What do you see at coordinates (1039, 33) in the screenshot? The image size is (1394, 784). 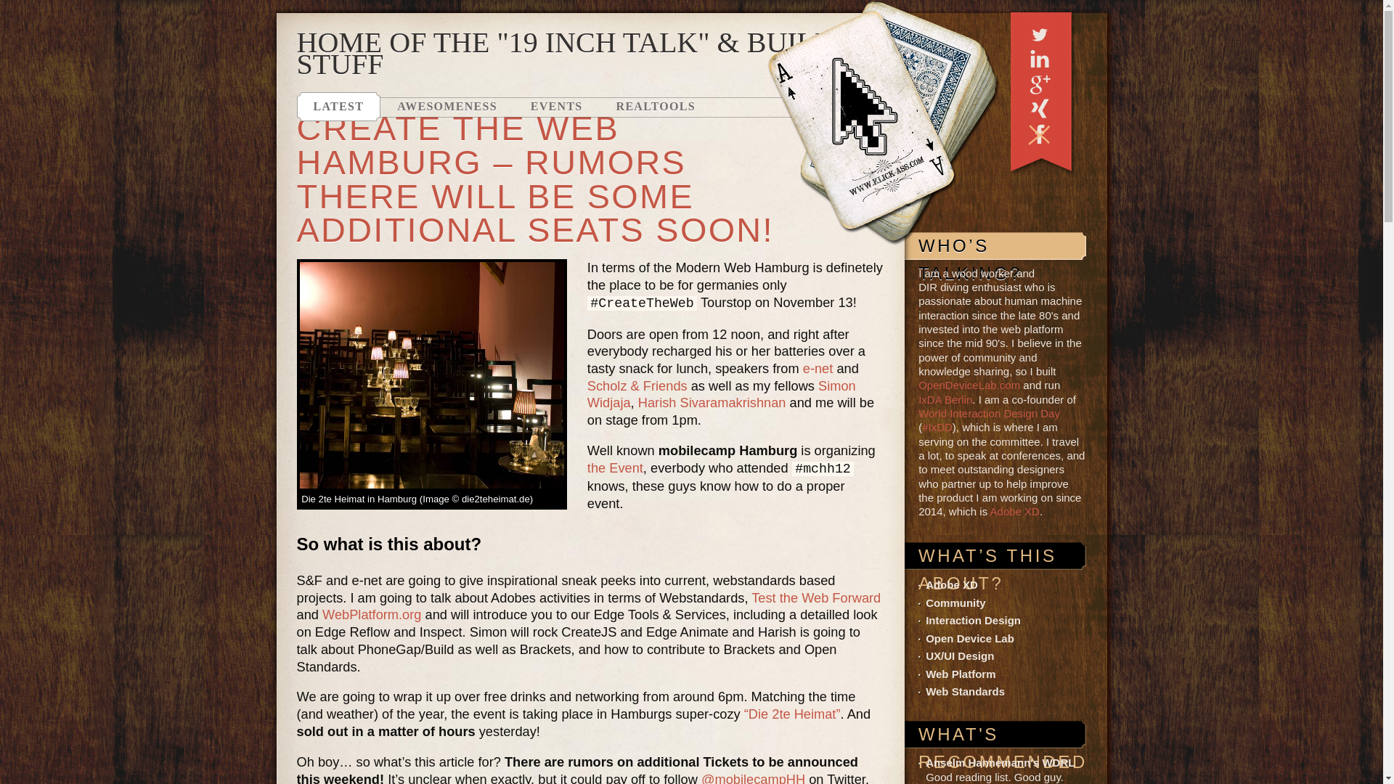 I see `Twitter` at bounding box center [1039, 33].